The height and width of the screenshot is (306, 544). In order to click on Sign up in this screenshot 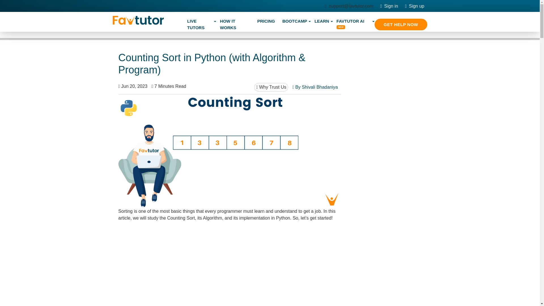, I will do `click(414, 6)`.